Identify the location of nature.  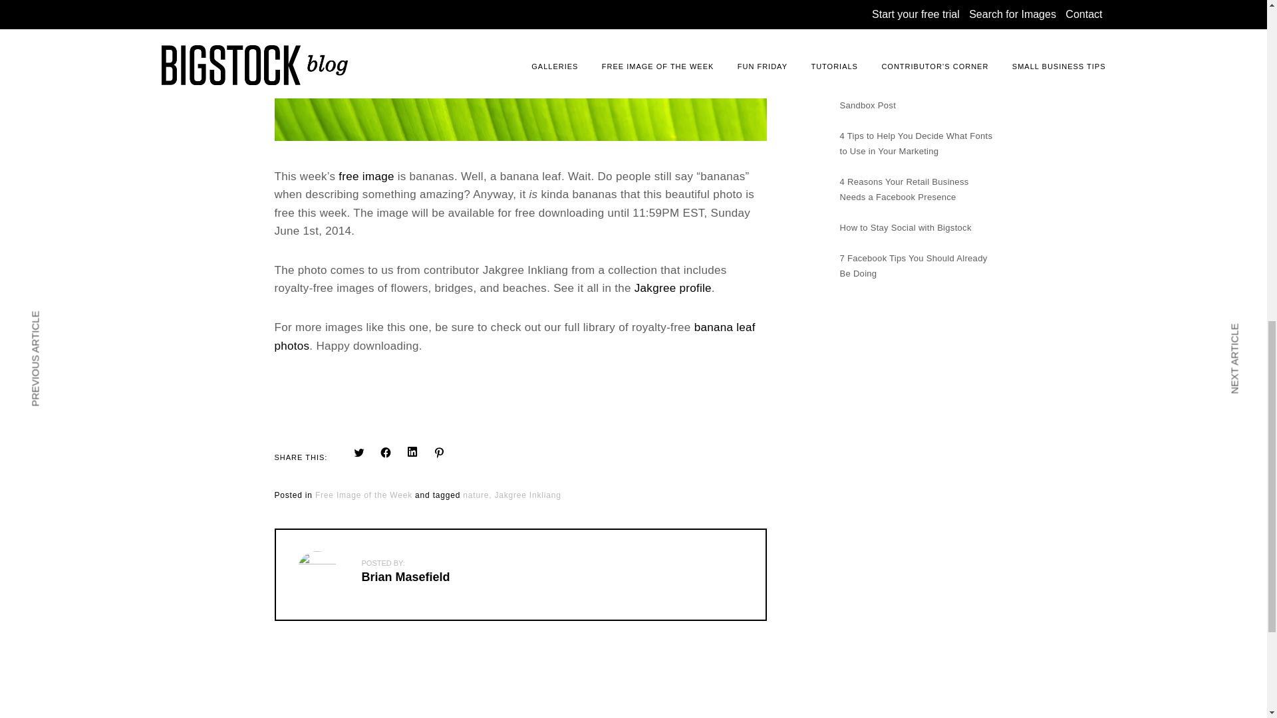
(477, 495).